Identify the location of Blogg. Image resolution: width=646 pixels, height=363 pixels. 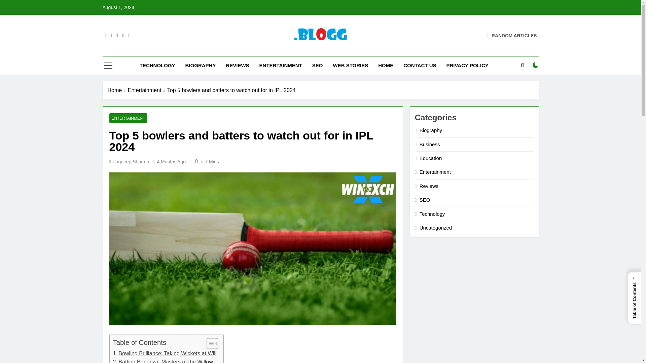
(231, 50).